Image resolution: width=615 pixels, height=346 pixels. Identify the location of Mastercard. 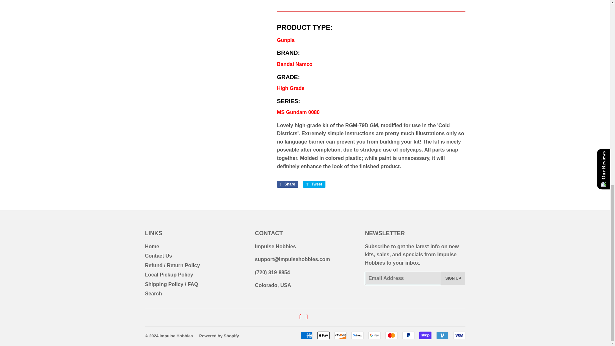
(391, 335).